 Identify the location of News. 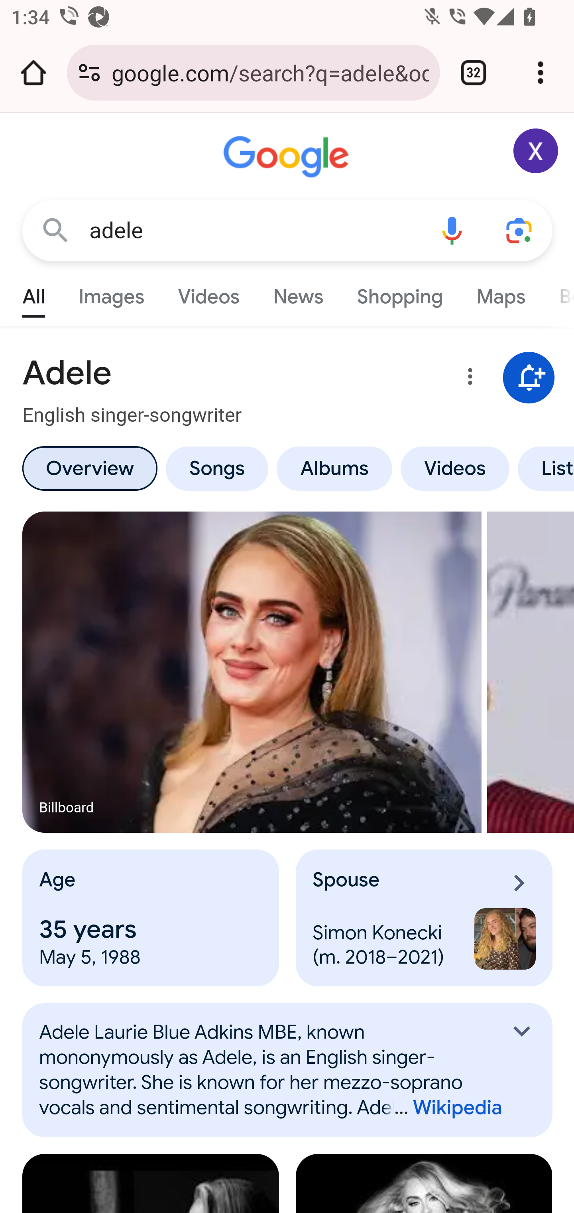
(298, 293).